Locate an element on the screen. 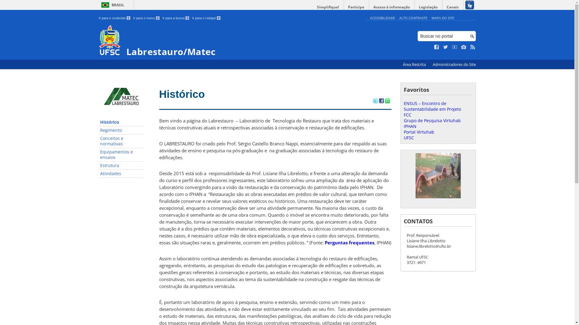 Image resolution: width=579 pixels, height=325 pixels. Portal Virtuhab is located at coordinates (419, 132).